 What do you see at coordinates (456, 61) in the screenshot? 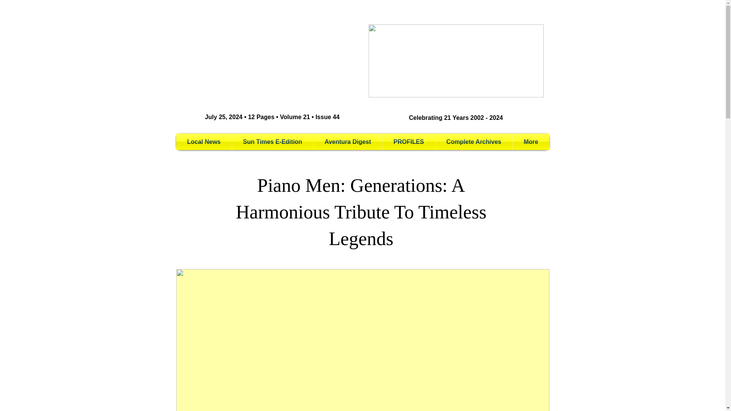
I see `Sun Times Logo.jpg` at bounding box center [456, 61].